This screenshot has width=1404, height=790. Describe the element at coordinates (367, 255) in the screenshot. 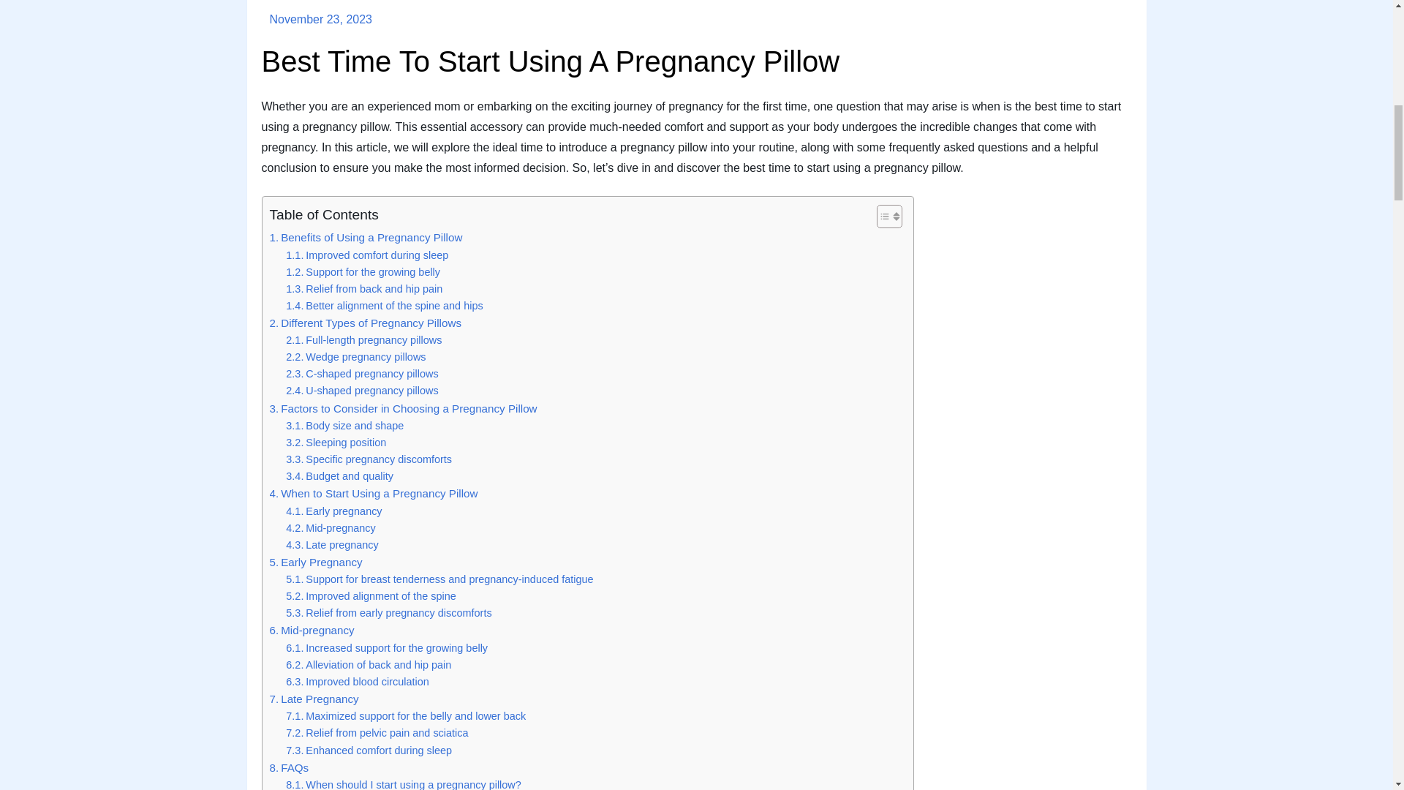

I see `Improved comfort during sleep` at that location.